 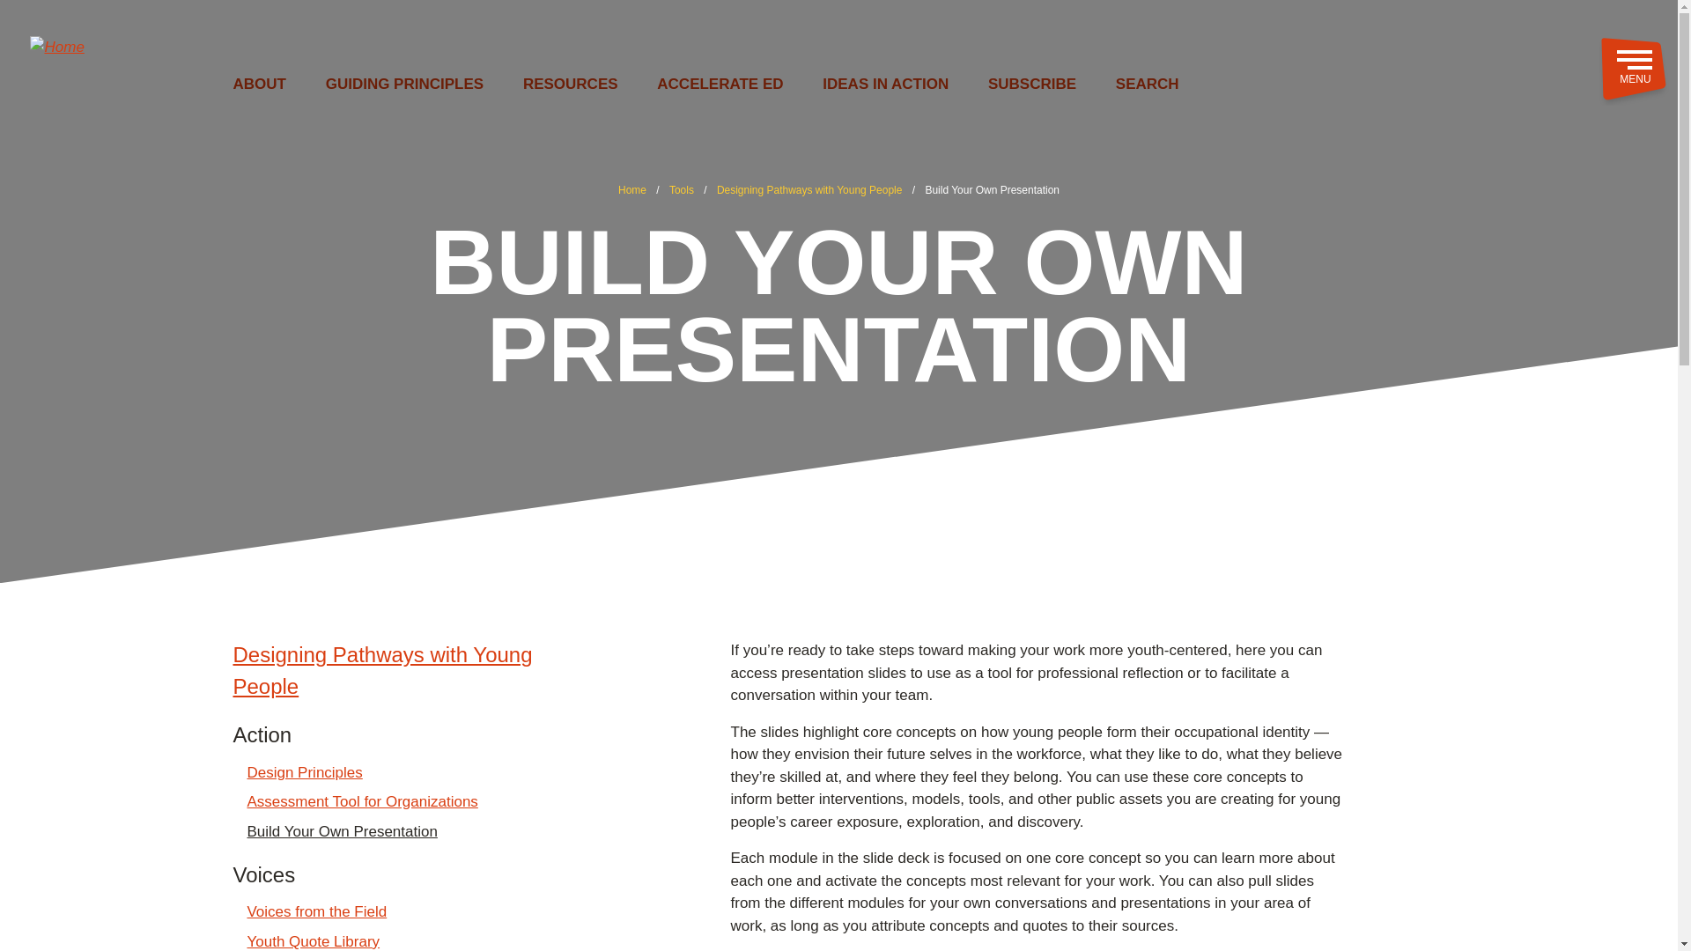 I want to click on Home, so click(x=385, y=46).